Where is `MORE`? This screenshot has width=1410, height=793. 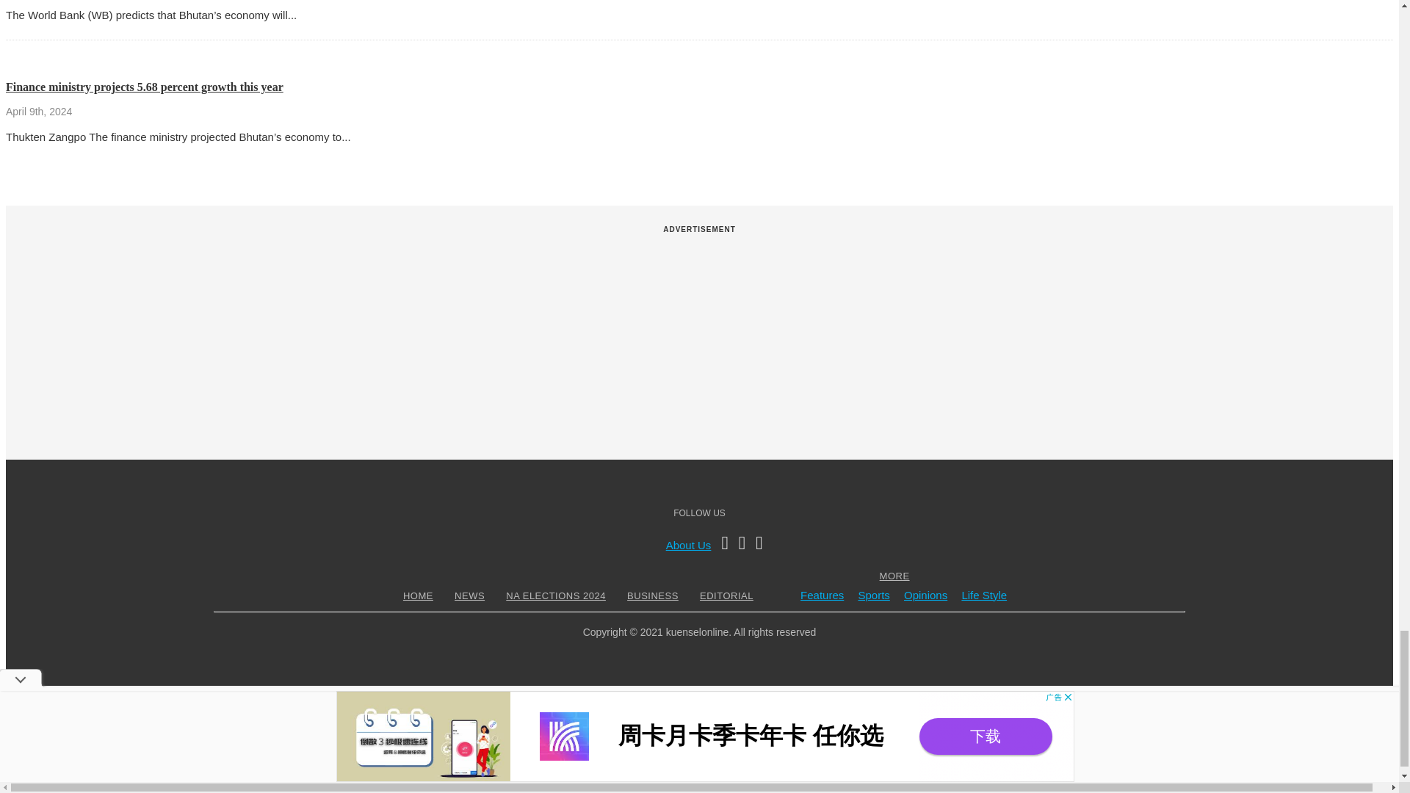
MORE is located at coordinates (894, 576).